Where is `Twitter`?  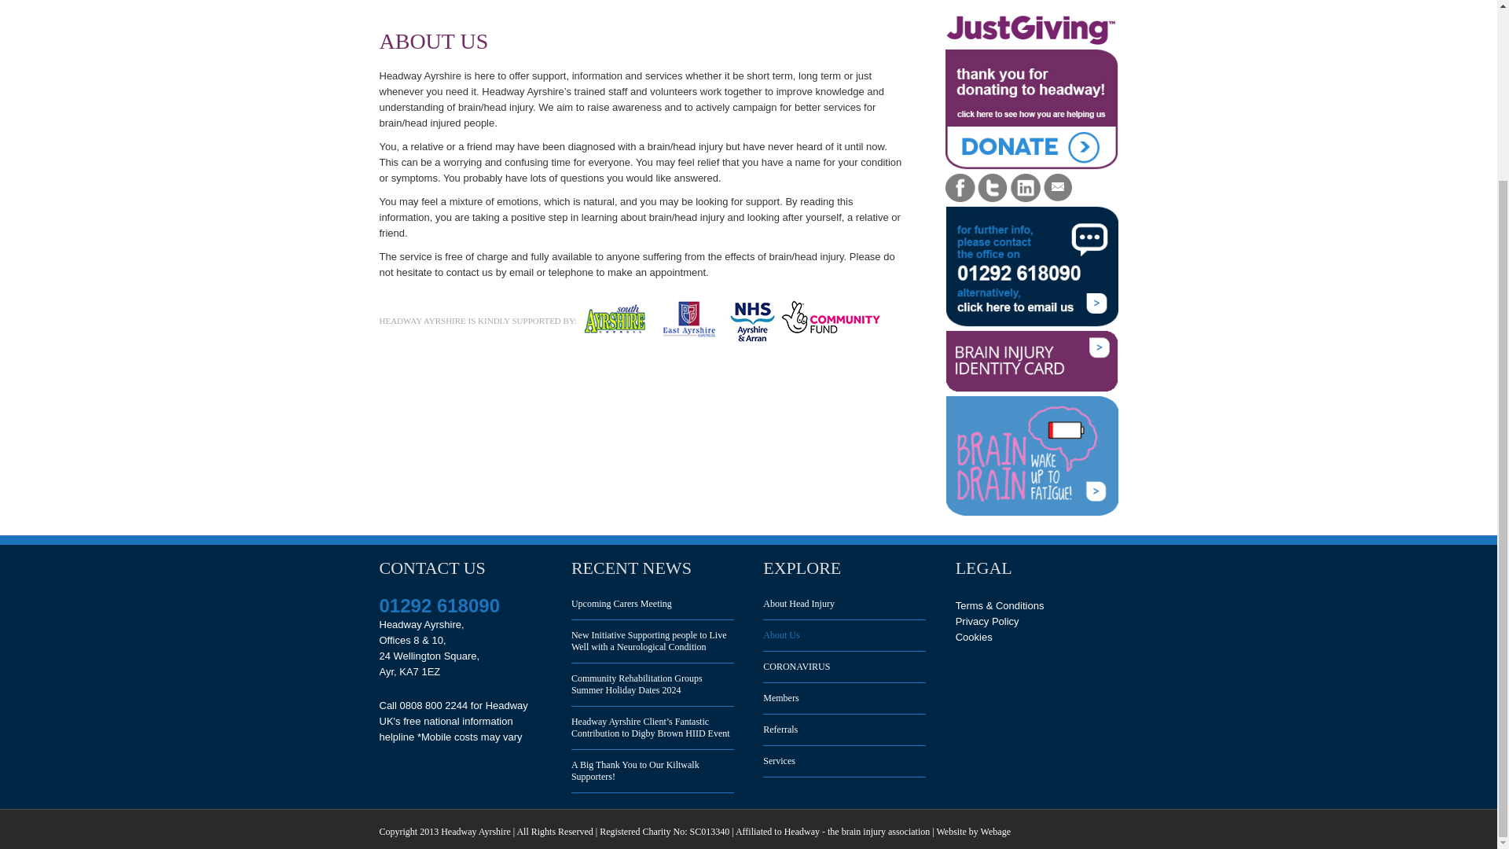
Twitter is located at coordinates (993, 188).